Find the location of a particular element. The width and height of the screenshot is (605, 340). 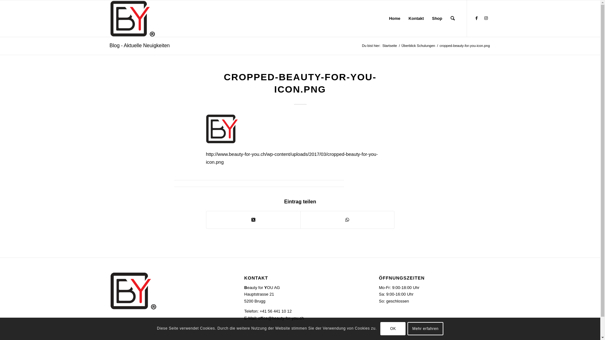

Instagram is located at coordinates (486, 18).